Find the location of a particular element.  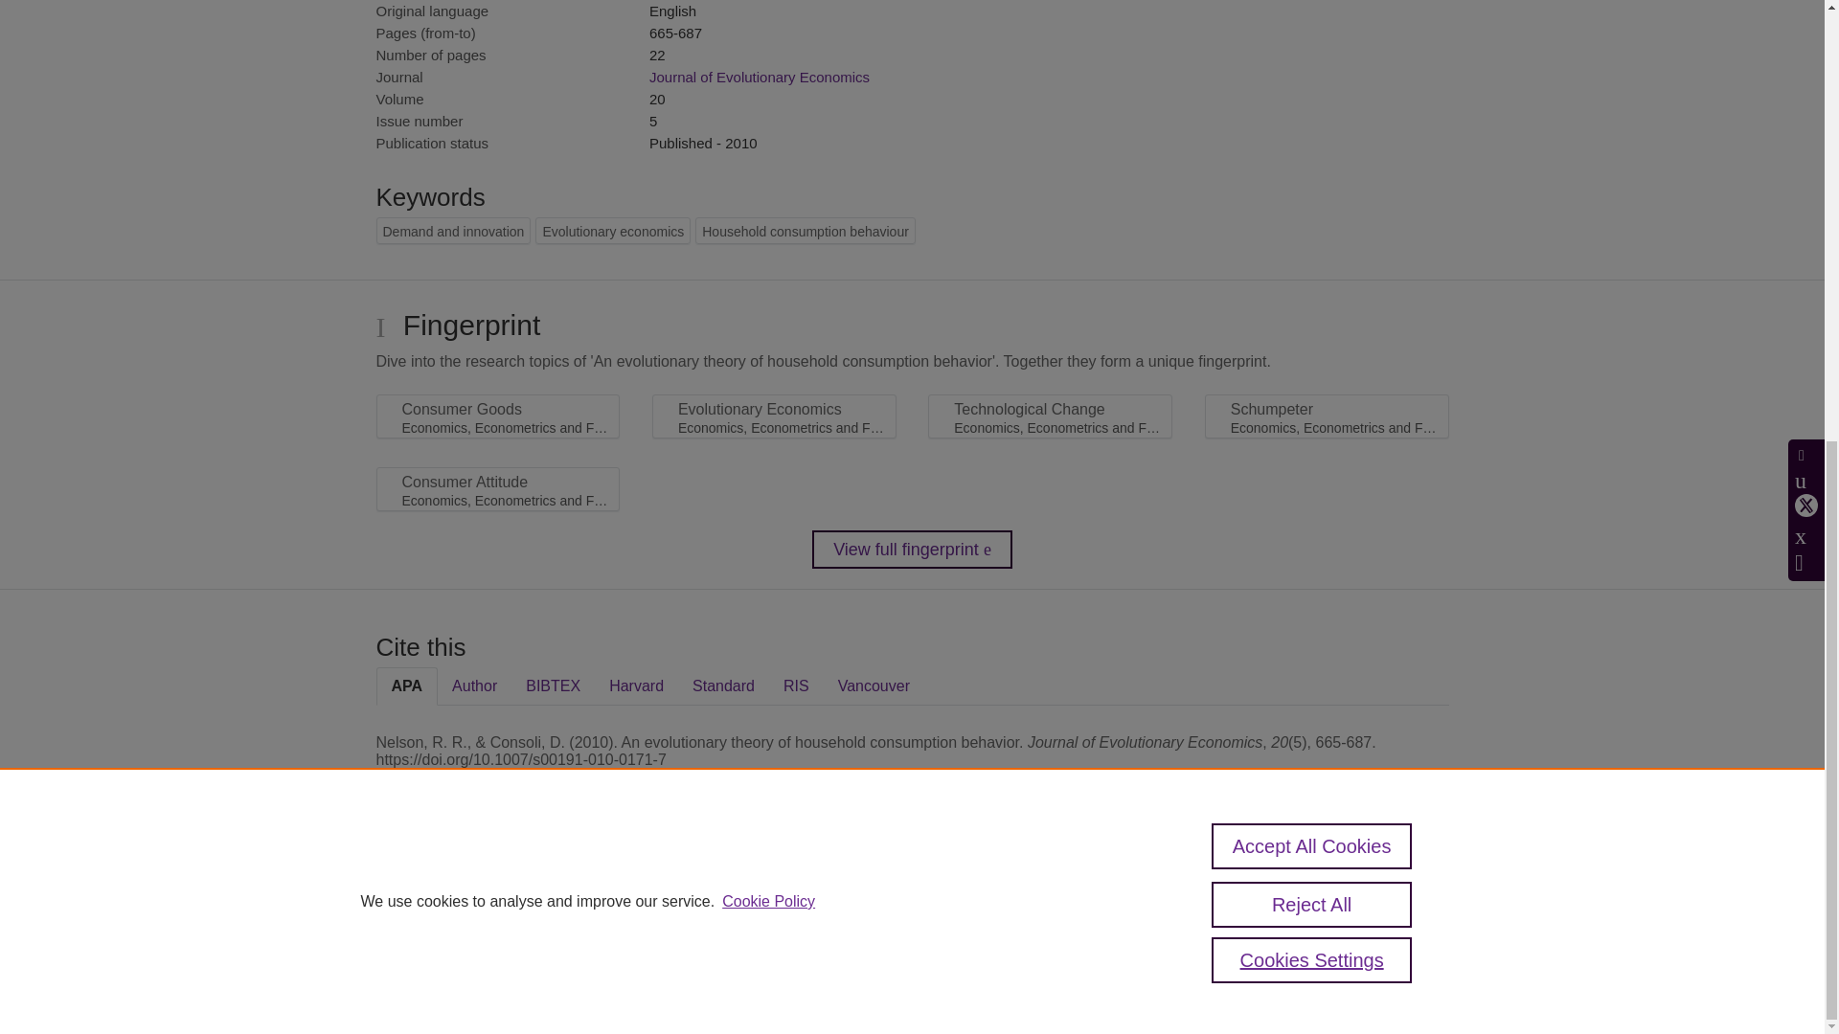

Pure is located at coordinates (458, 892).